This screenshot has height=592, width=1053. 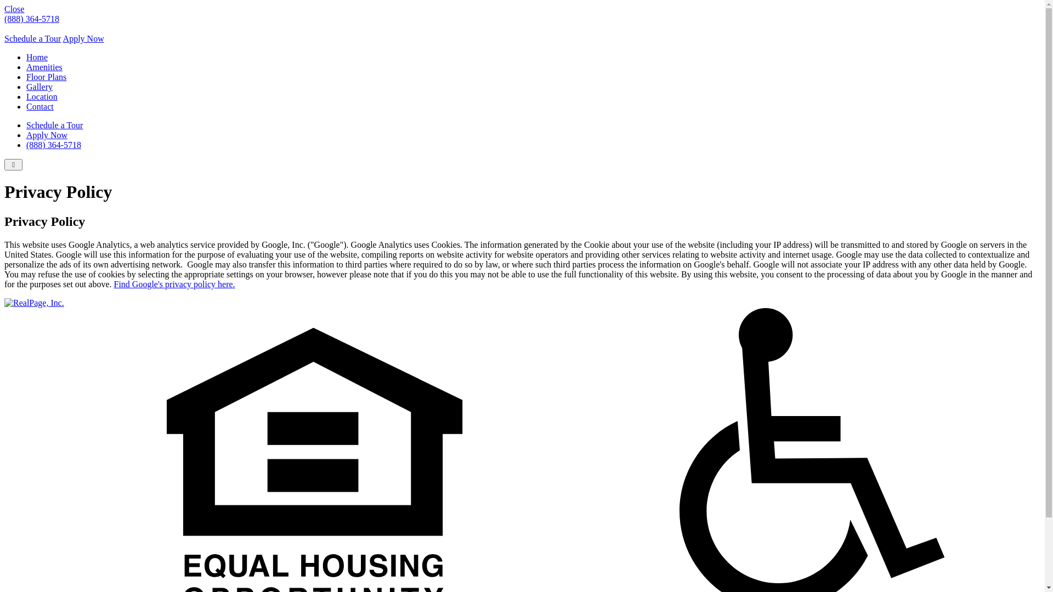 I want to click on Schedule a Tour, so click(x=55, y=125).